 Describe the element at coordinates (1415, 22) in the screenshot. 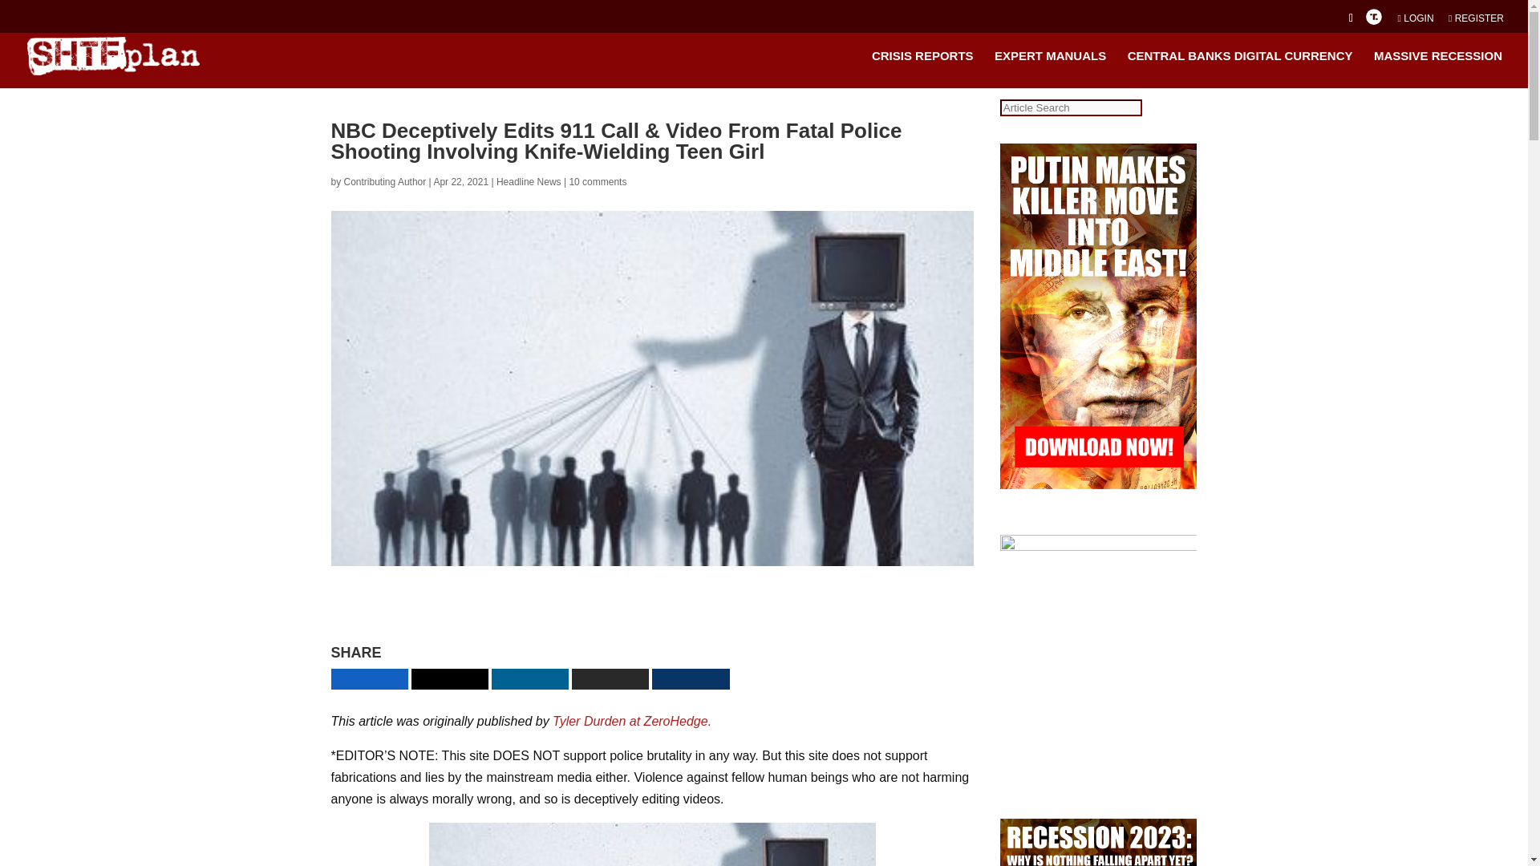

I see `LOGIN` at that location.